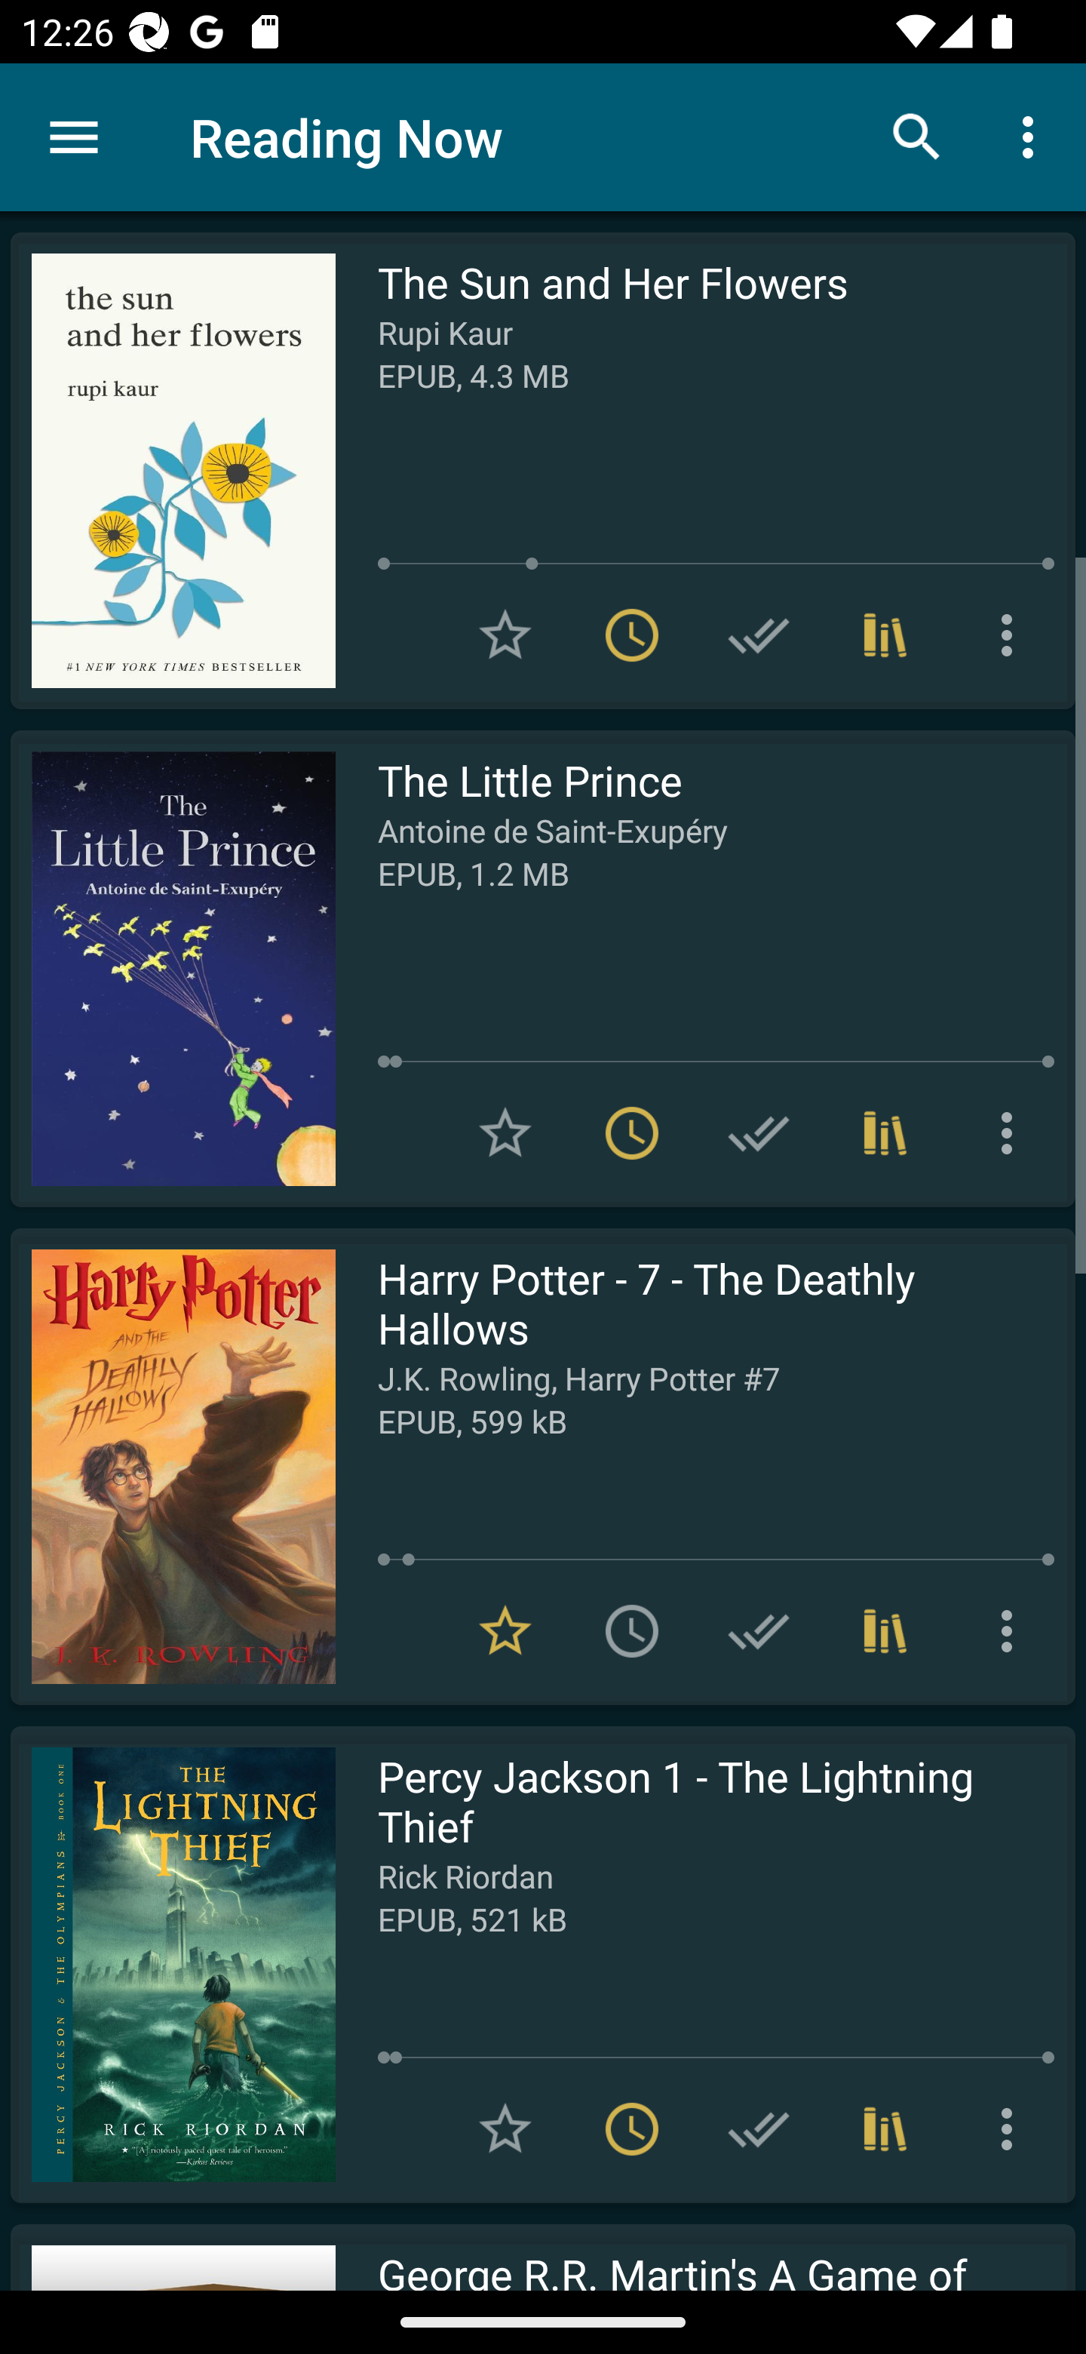  Describe the element at coordinates (632, 635) in the screenshot. I see `Remove from To read` at that location.